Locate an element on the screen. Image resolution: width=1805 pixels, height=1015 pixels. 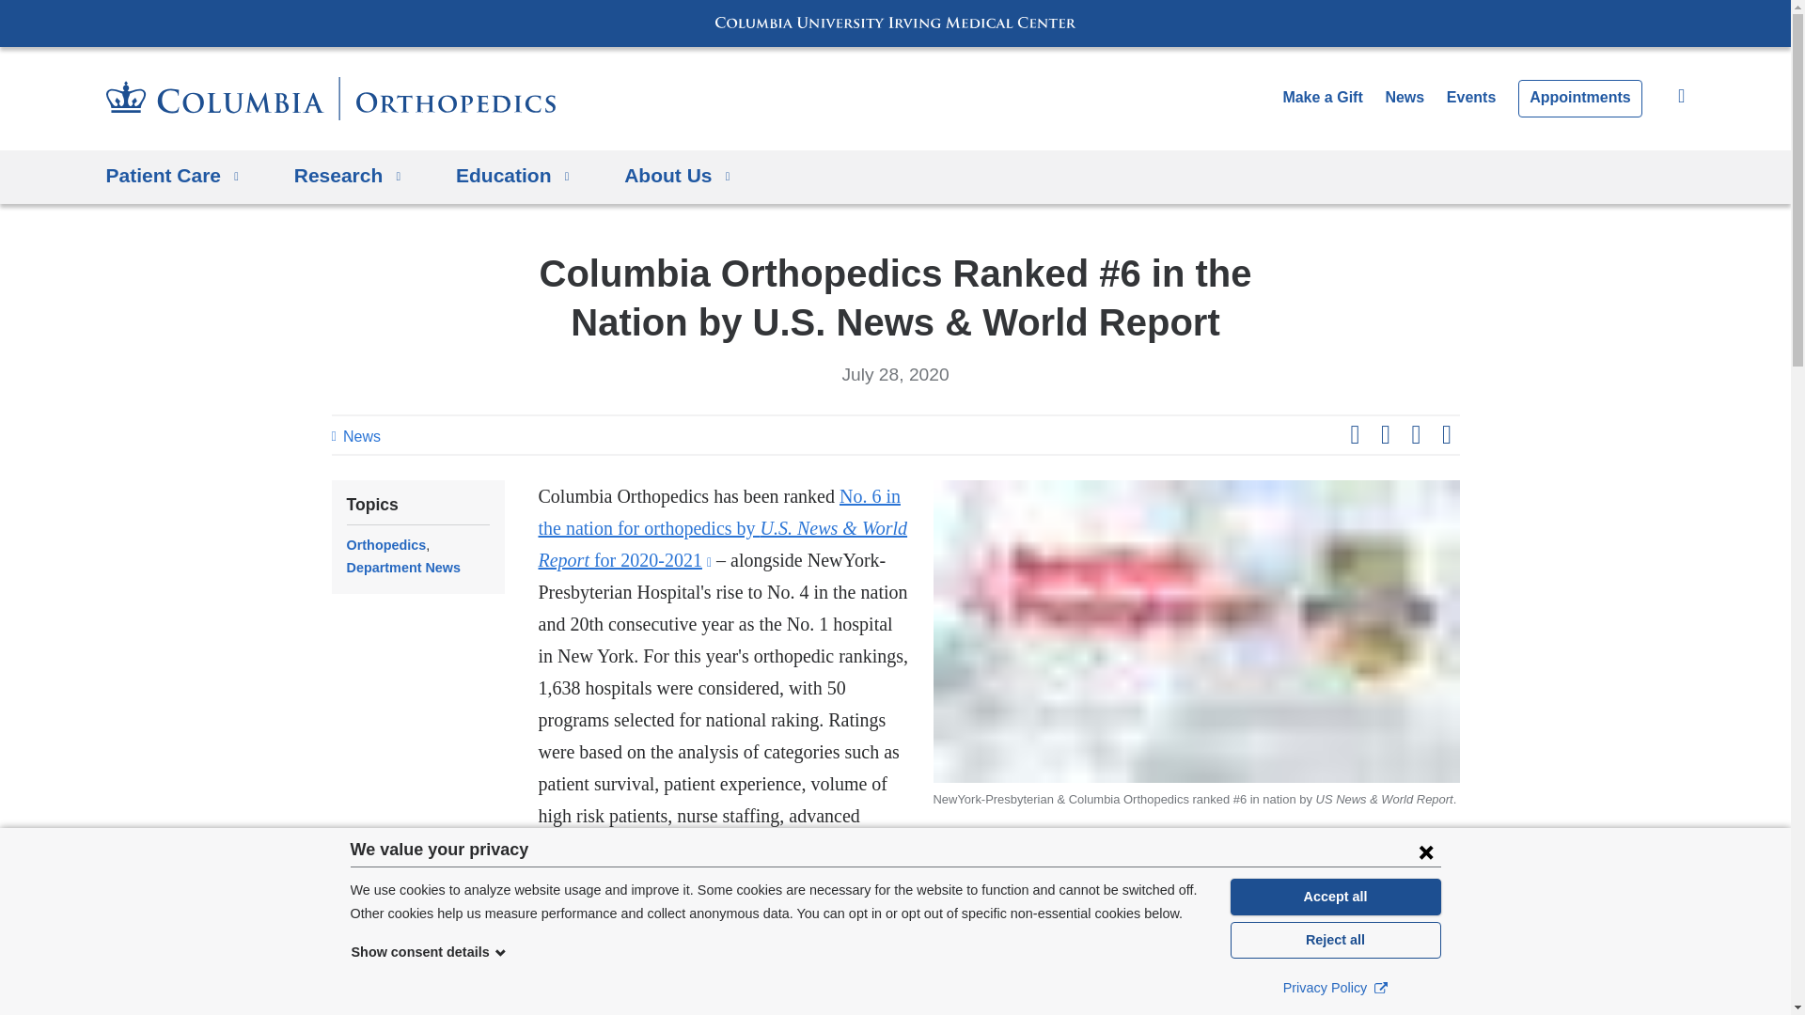
Appointments is located at coordinates (1579, 99).